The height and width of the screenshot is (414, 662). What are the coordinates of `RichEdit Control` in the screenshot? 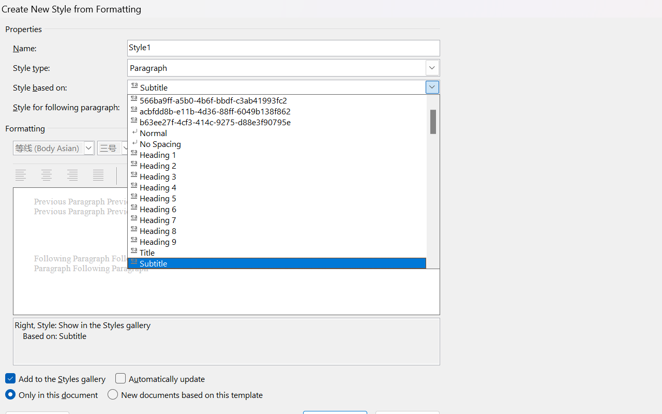 It's located at (283, 48).